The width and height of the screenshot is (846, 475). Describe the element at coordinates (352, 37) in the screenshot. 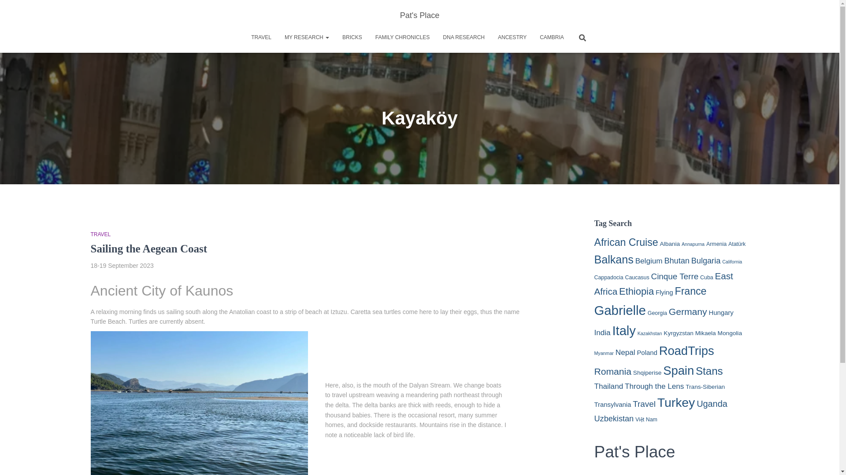

I see `BRICKS` at that location.